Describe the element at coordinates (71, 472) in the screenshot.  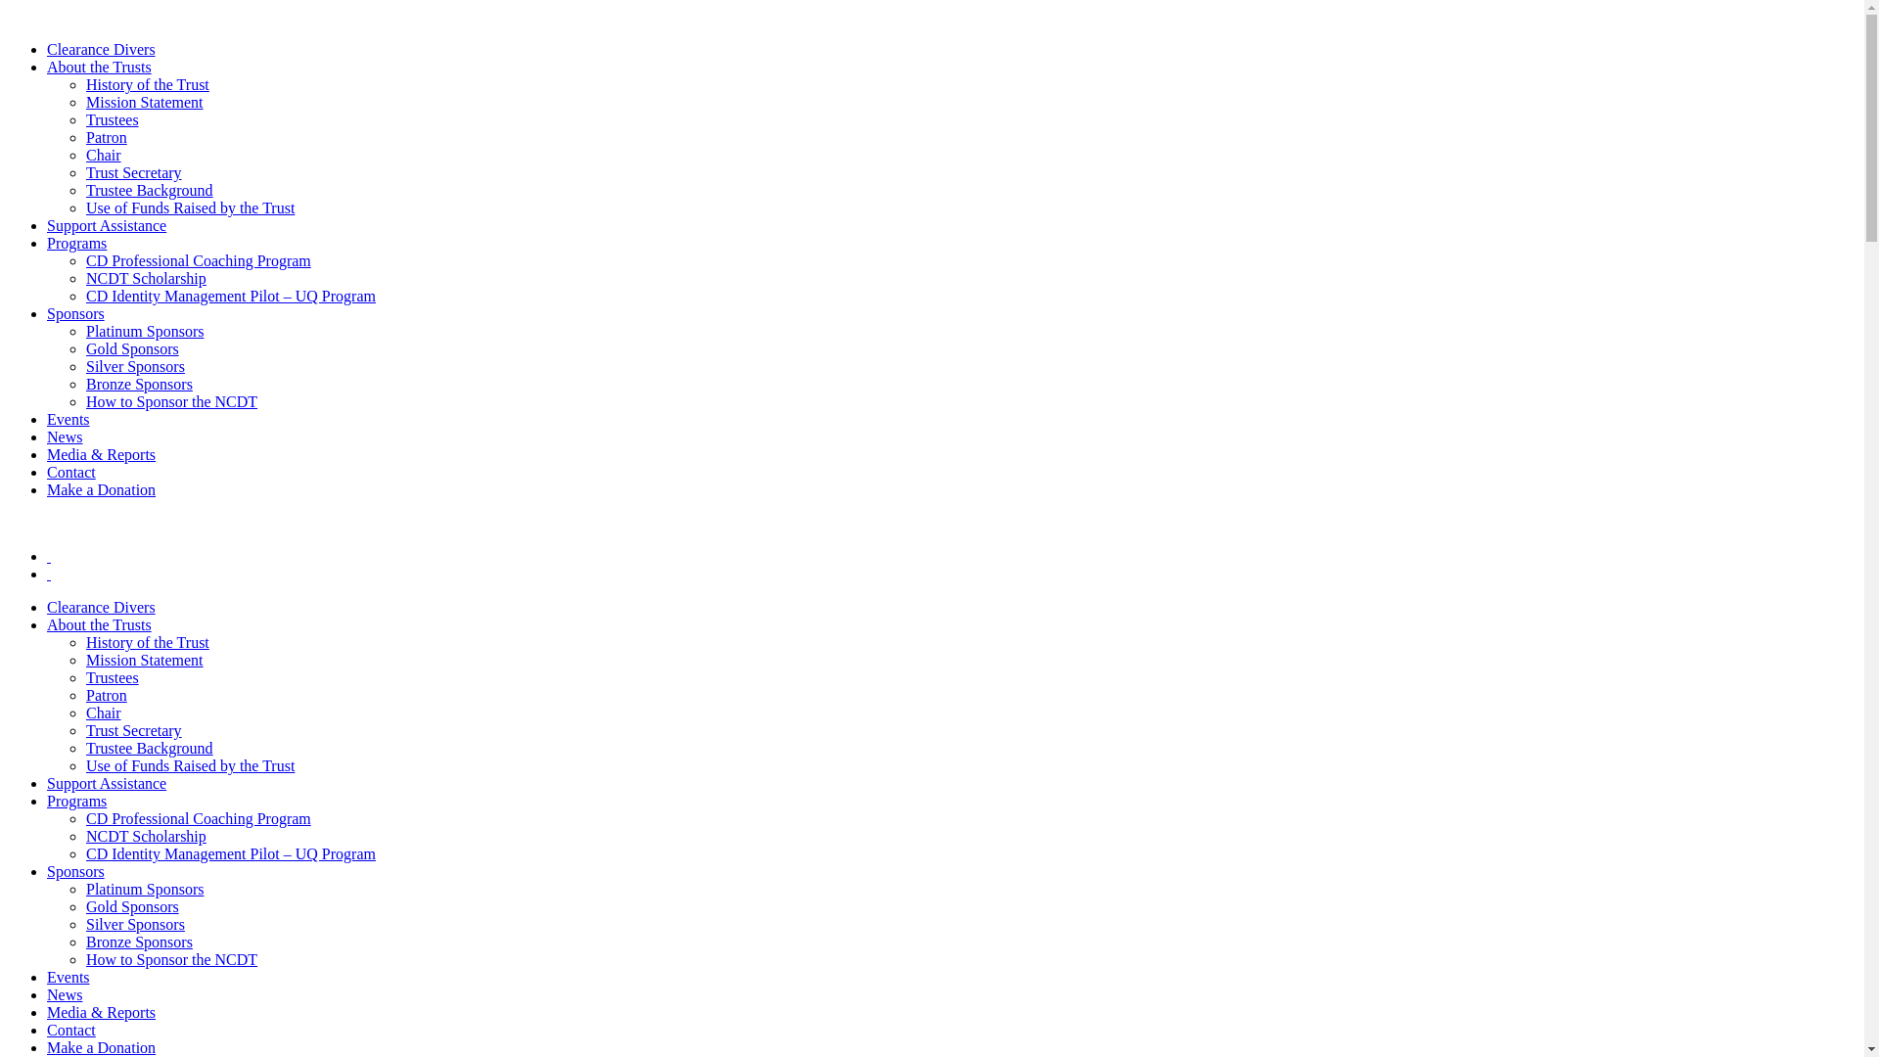
I see `Contact` at that location.